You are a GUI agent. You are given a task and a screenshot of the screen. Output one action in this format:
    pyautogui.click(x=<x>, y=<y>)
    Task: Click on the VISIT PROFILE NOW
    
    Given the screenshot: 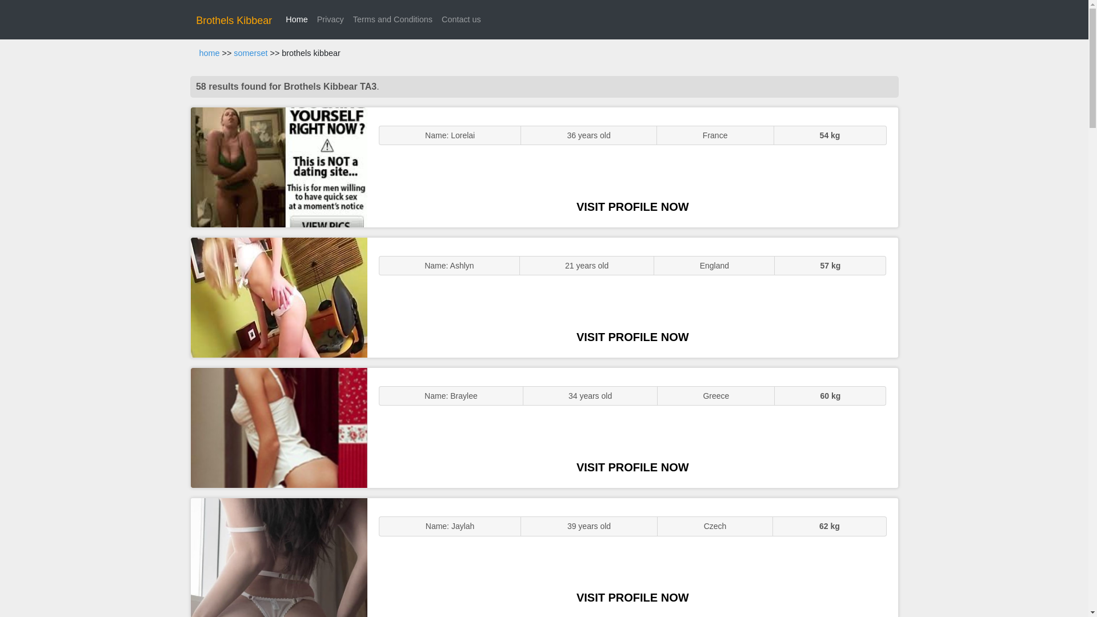 What is the action you would take?
    pyautogui.click(x=632, y=207)
    